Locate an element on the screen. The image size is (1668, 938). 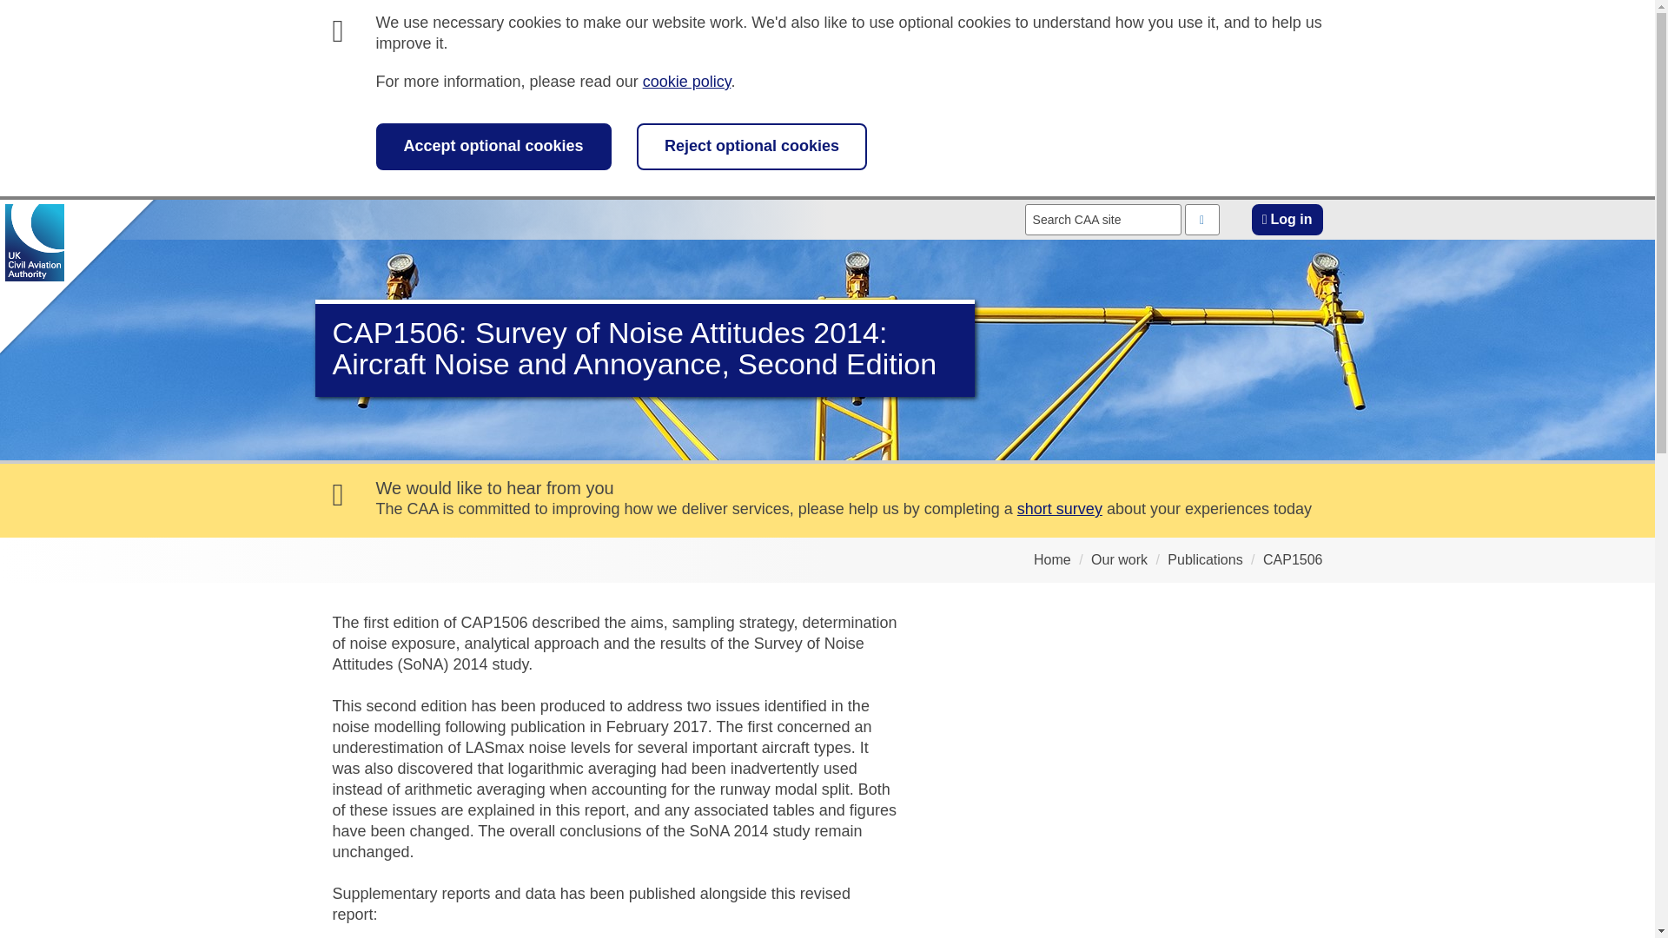
short survey is located at coordinates (1060, 509).